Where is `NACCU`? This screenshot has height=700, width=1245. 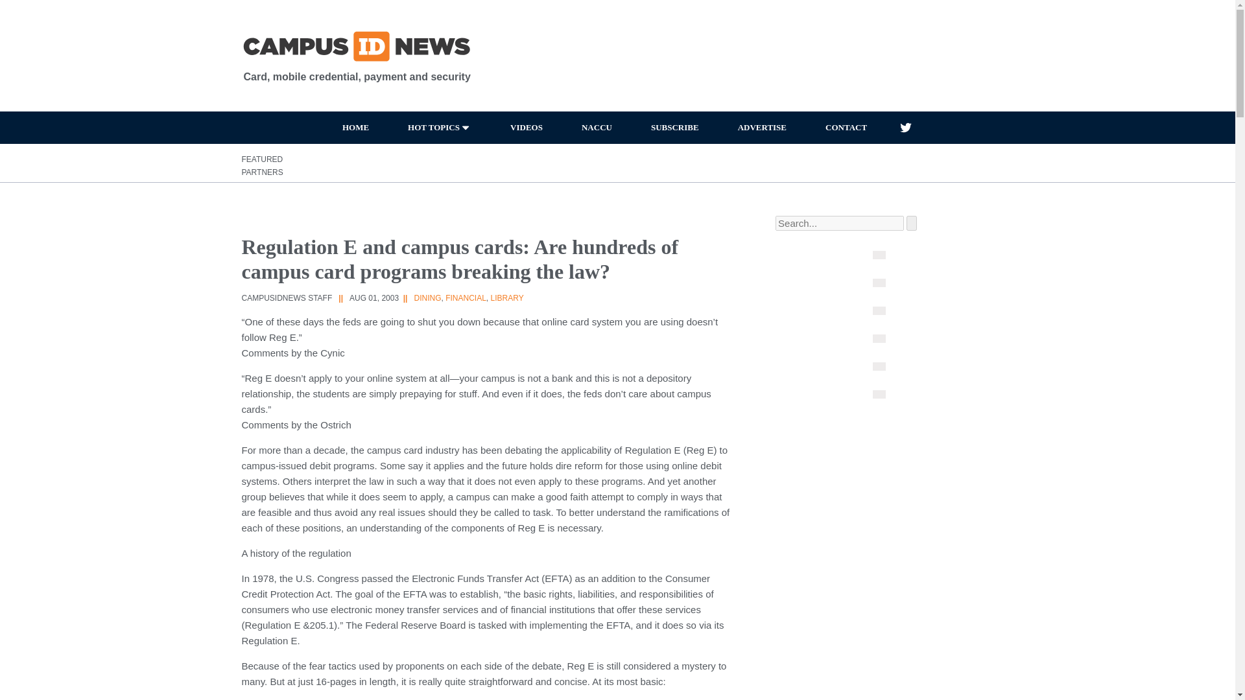
NACCU is located at coordinates (597, 128).